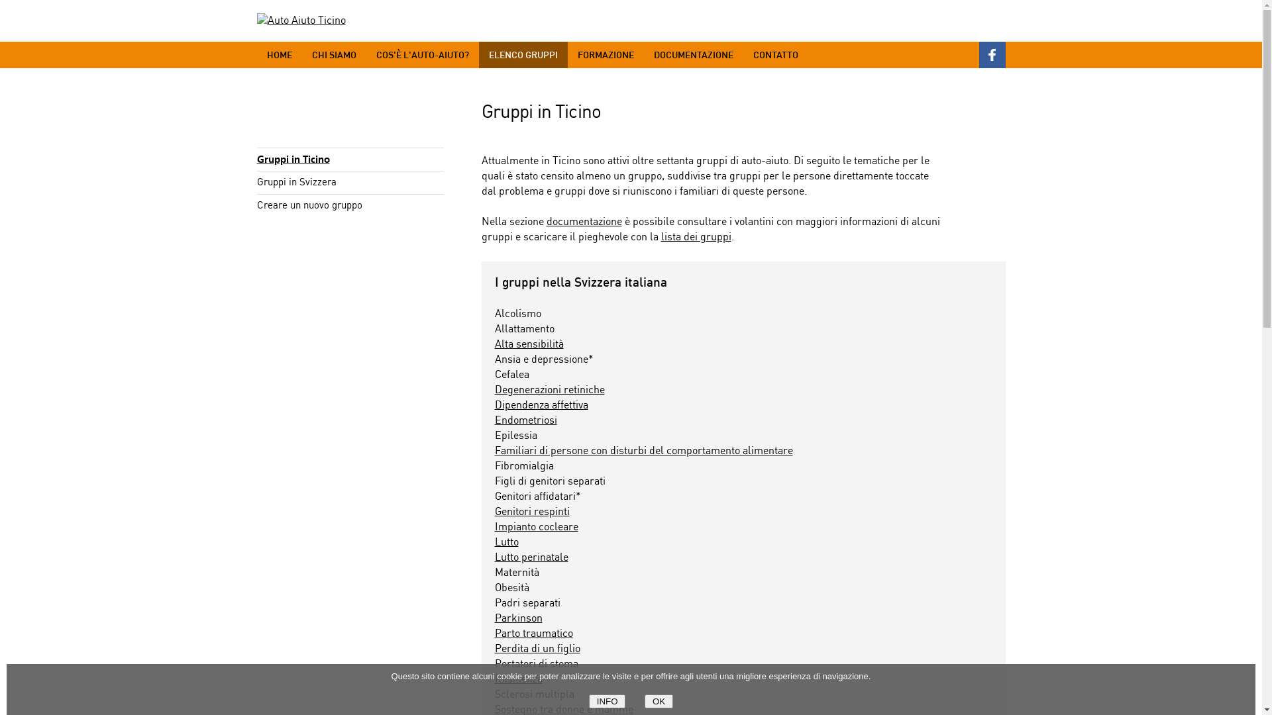 The width and height of the screenshot is (1272, 715). Describe the element at coordinates (293, 160) in the screenshot. I see `Gruppi in Ticino` at that location.